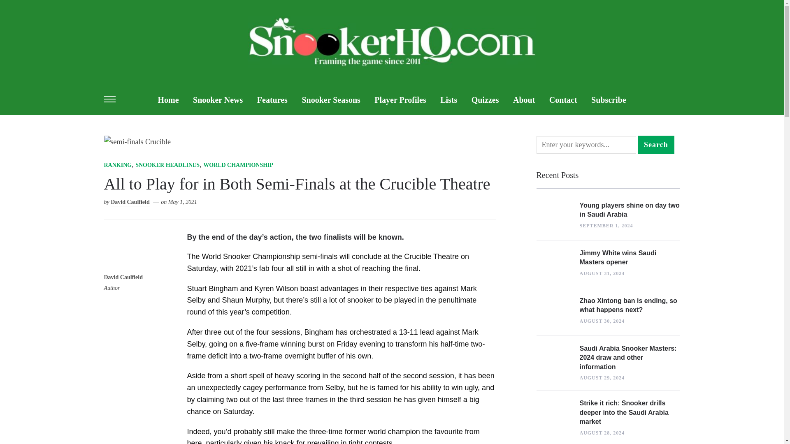 This screenshot has height=444, width=790. What do you see at coordinates (123, 278) in the screenshot?
I see `Posts by David Caulfield` at bounding box center [123, 278].